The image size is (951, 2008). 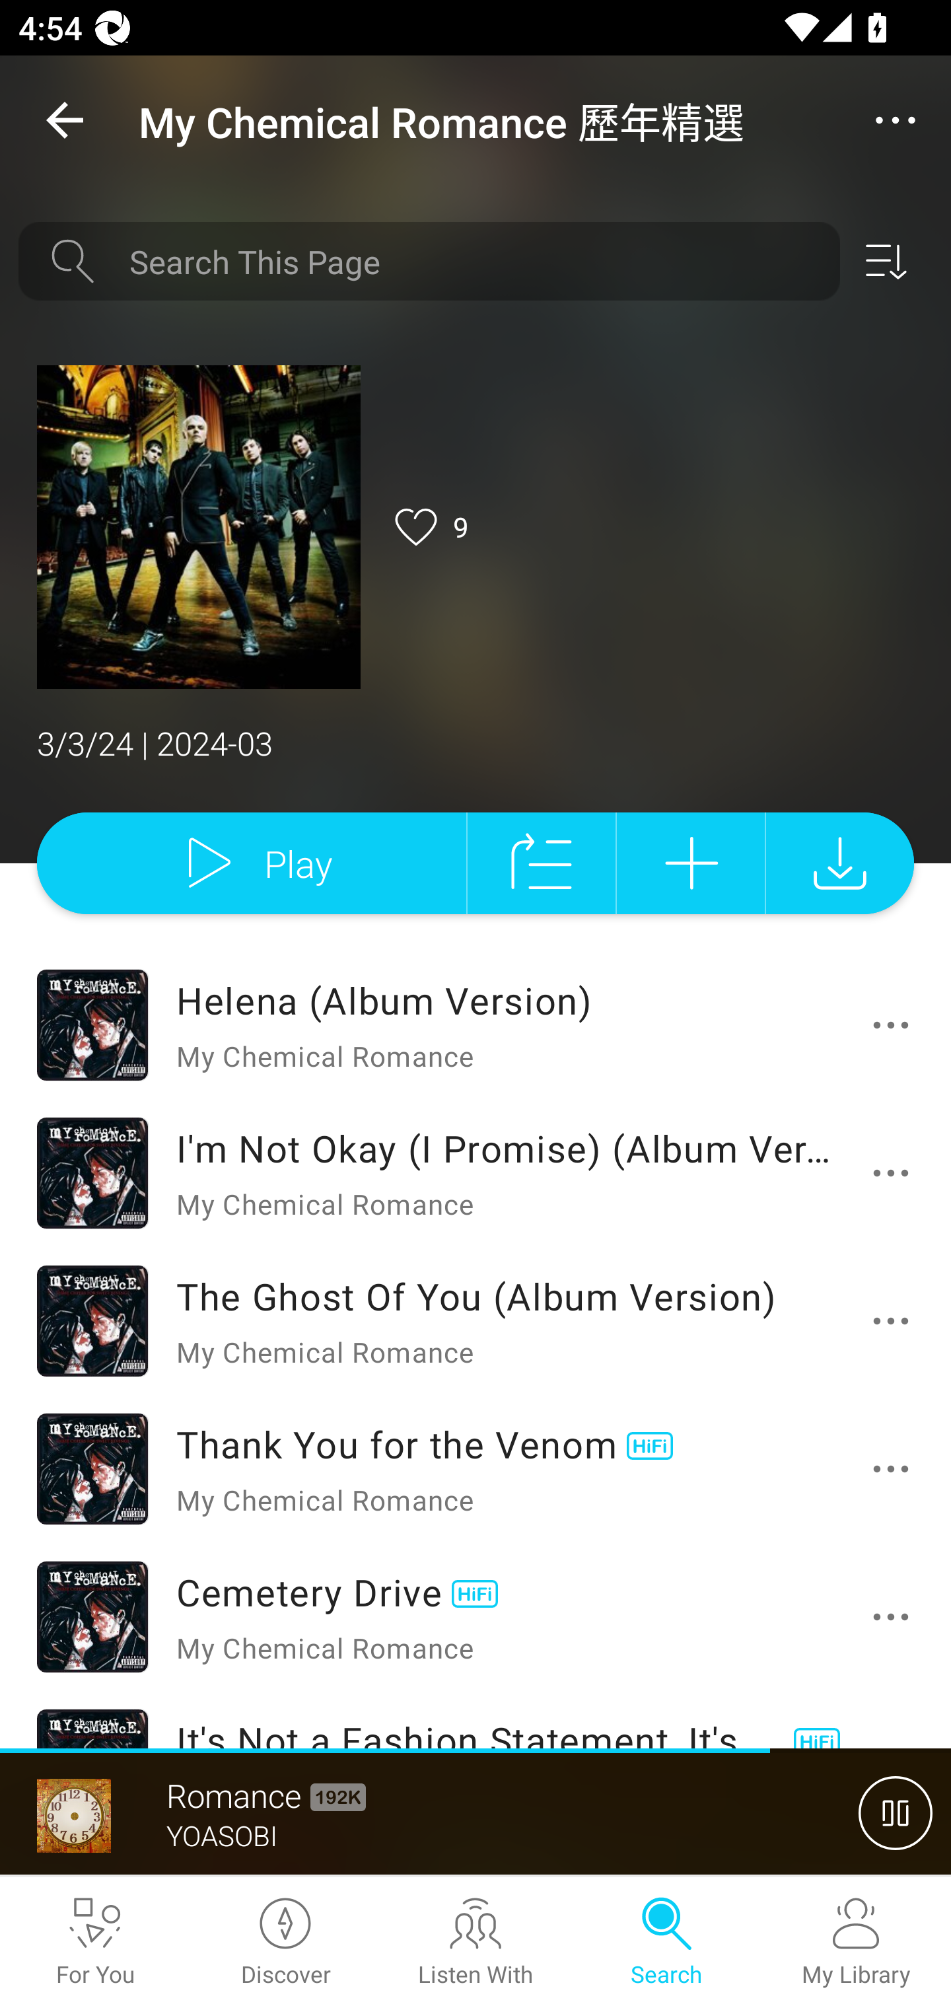 What do you see at coordinates (542, 863) in the screenshot?
I see `add to queue` at bounding box center [542, 863].